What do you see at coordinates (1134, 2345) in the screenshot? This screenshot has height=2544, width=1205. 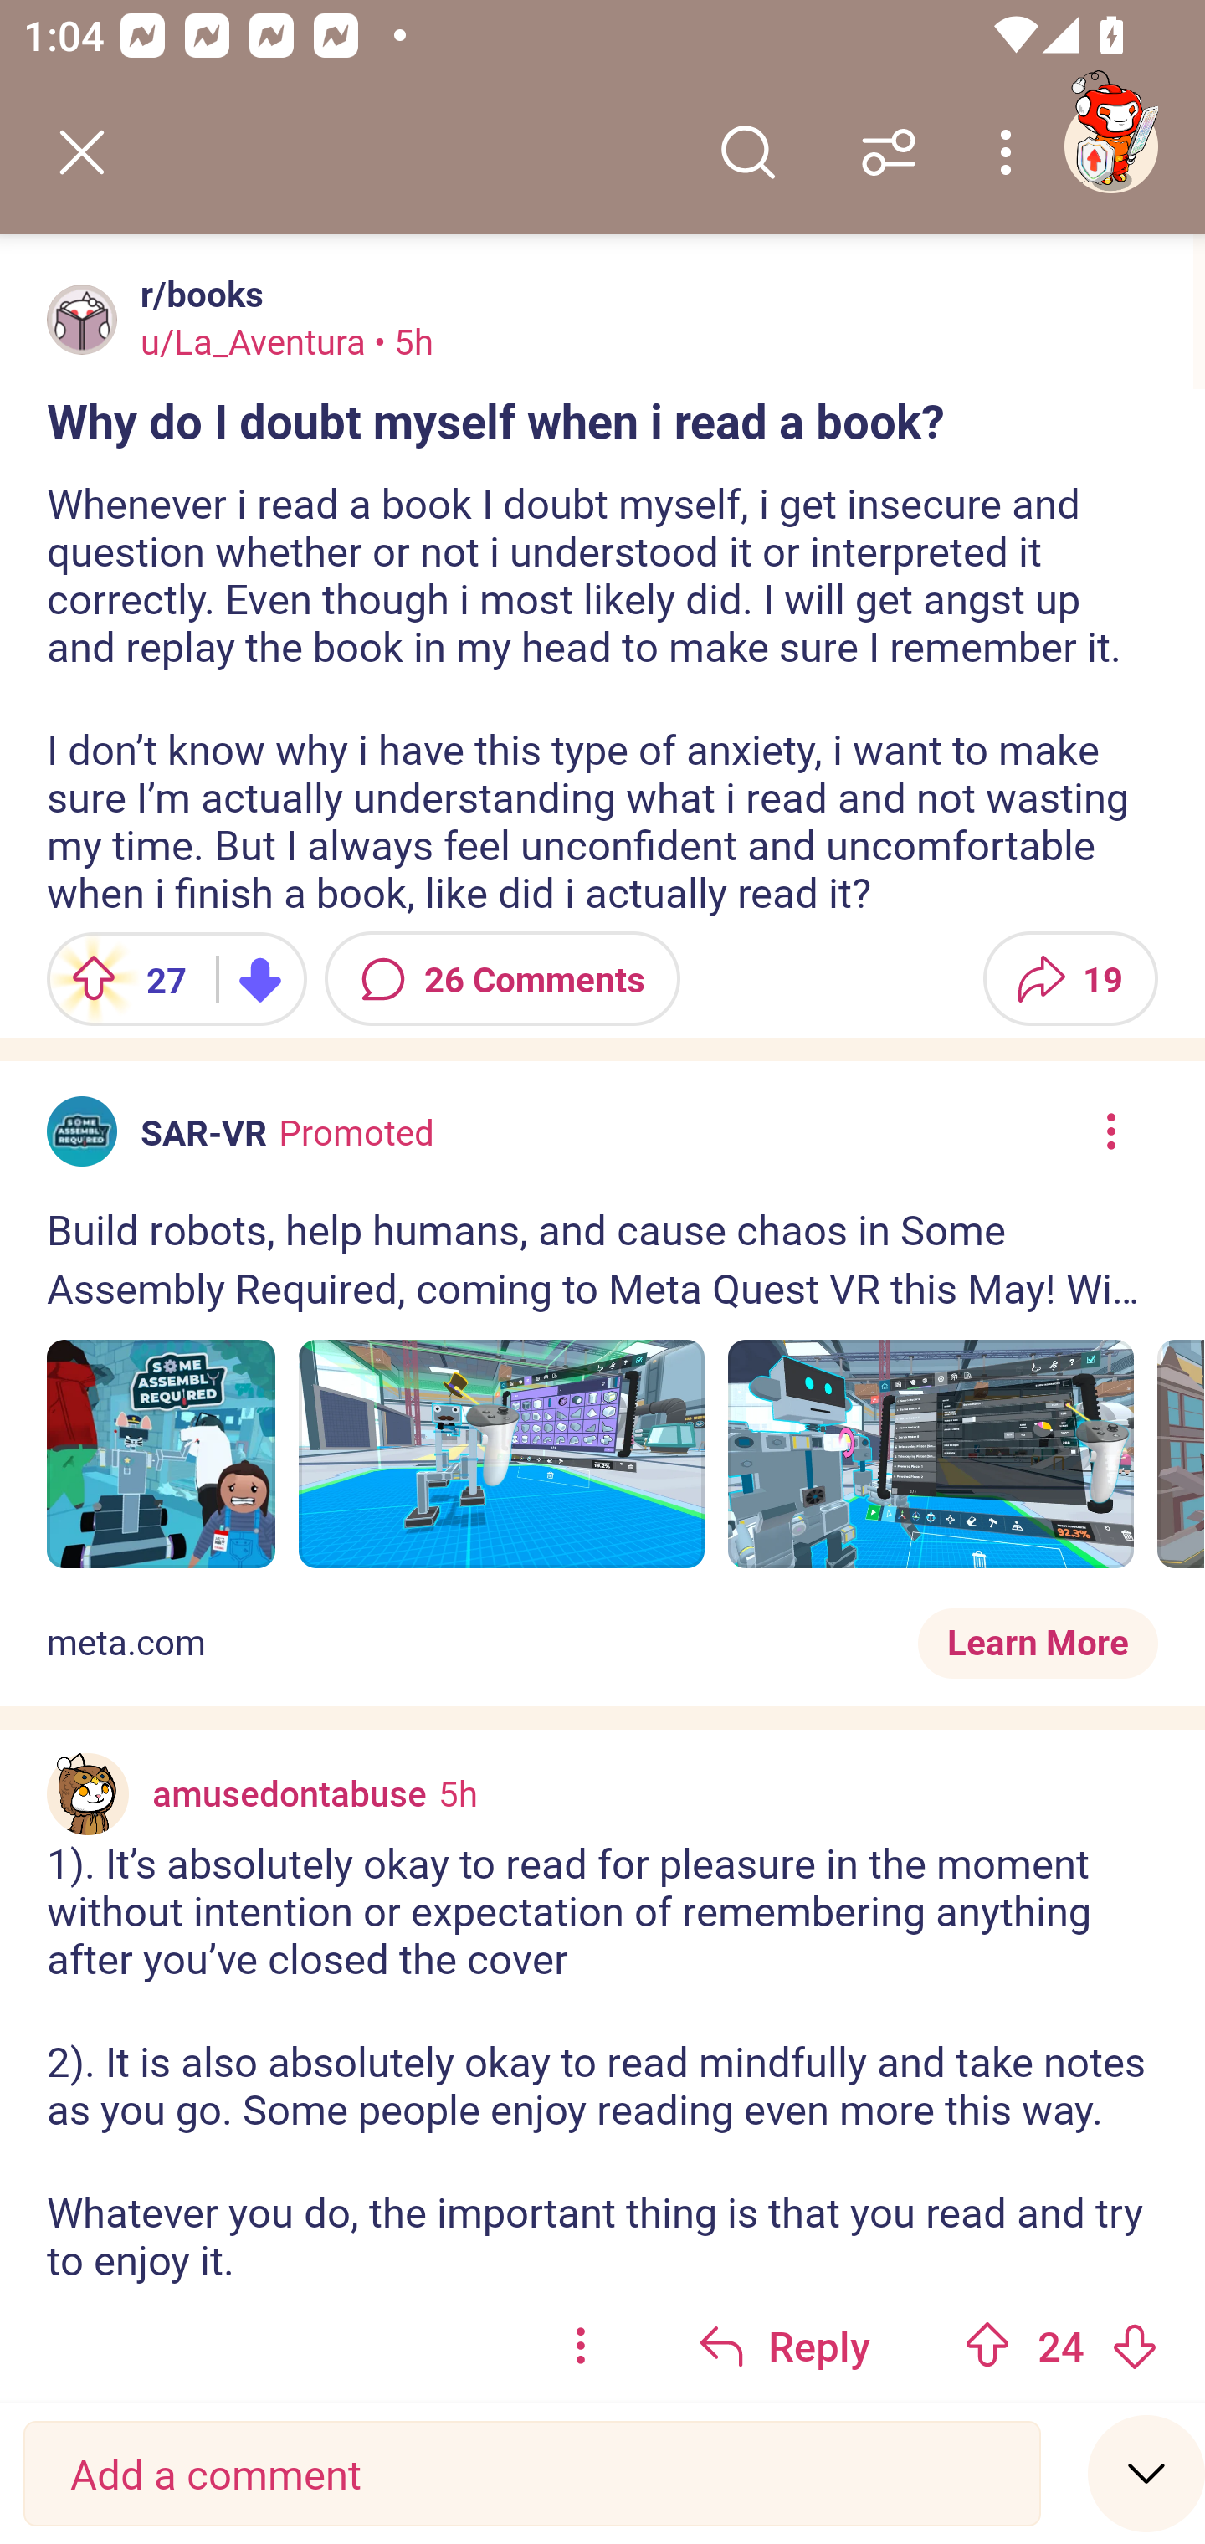 I see `Downvote` at bounding box center [1134, 2345].